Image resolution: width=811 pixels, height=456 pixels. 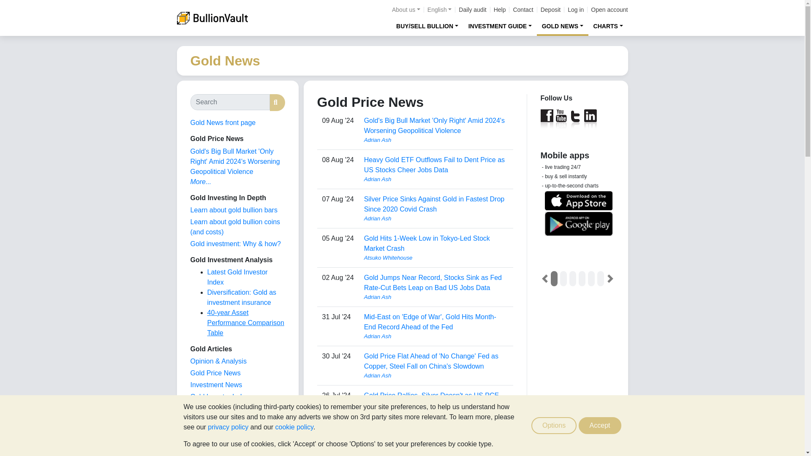 I want to click on Gold Infographics, so click(x=216, y=409).